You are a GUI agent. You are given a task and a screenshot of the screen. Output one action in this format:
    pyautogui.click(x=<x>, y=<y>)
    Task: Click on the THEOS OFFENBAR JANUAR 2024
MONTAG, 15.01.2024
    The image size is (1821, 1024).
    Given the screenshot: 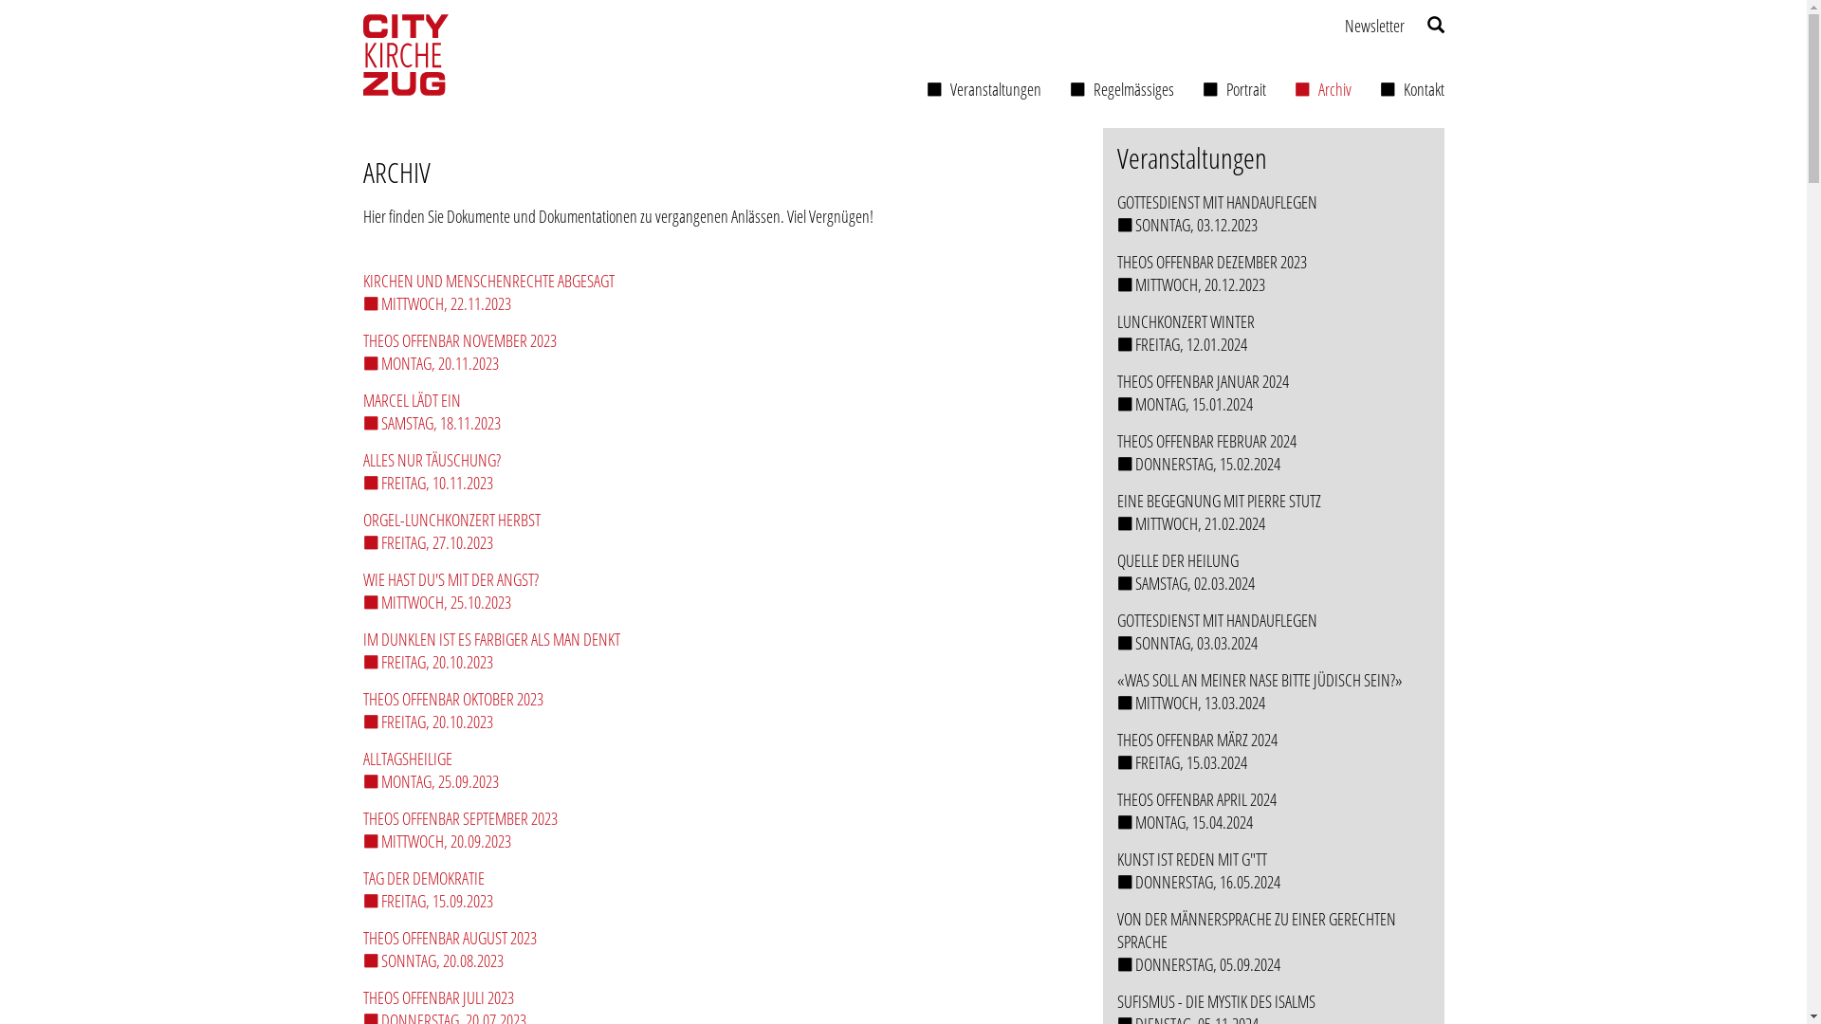 What is the action you would take?
    pyautogui.click(x=1274, y=393)
    